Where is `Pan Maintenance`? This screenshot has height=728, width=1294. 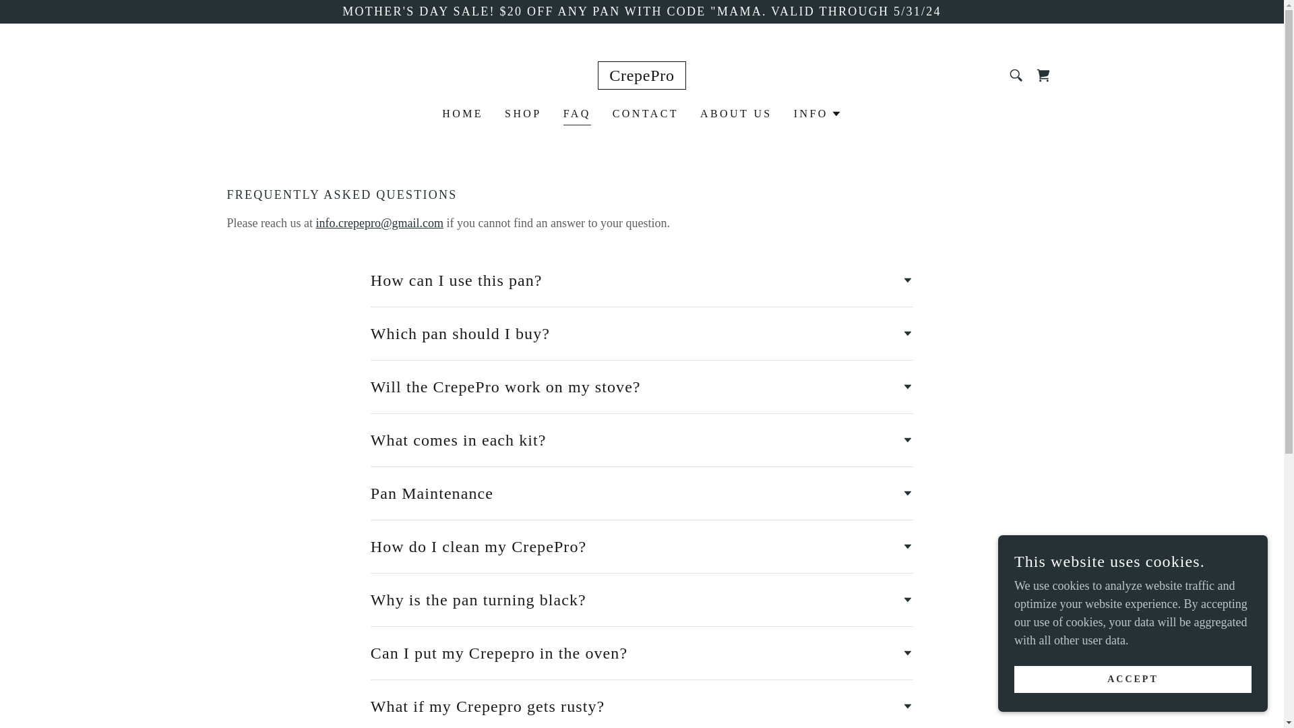 Pan Maintenance is located at coordinates (642, 493).